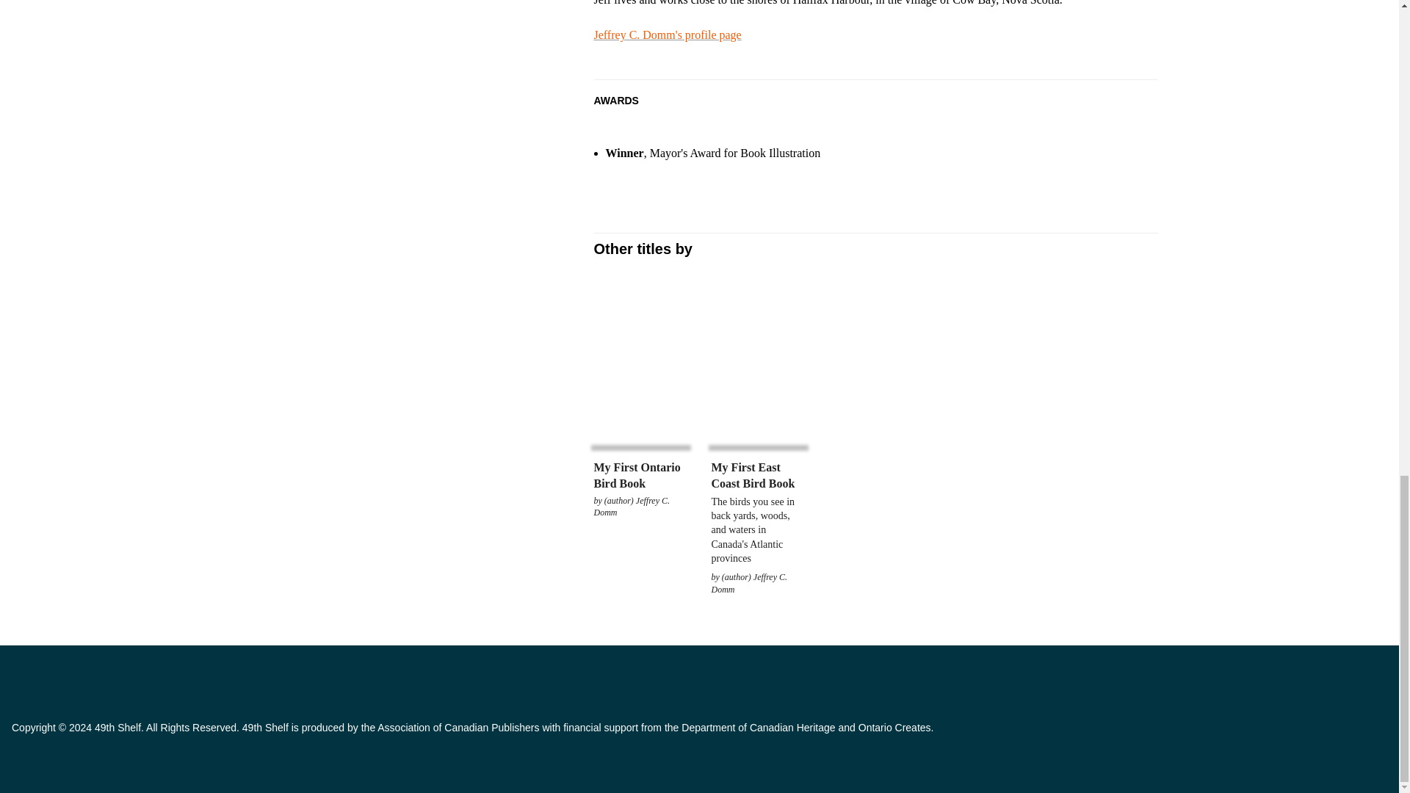 This screenshot has width=1410, height=793. I want to click on Jeffrey C. Domm's profile page, so click(667, 35).